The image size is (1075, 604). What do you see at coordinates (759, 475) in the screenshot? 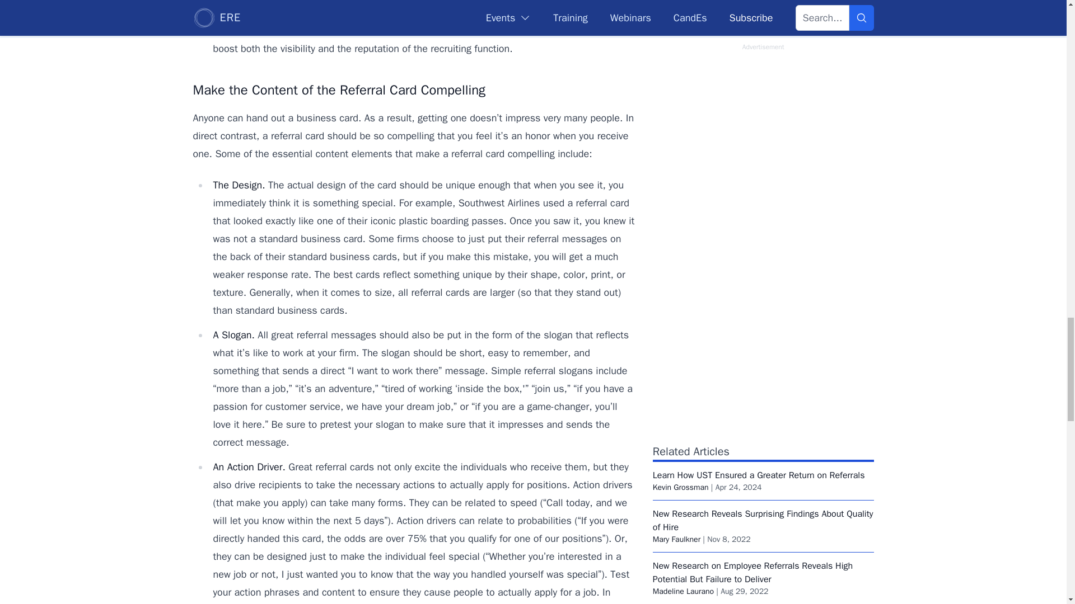
I see `Learn How UST Ensured a Greater Return on Referrals` at bounding box center [759, 475].